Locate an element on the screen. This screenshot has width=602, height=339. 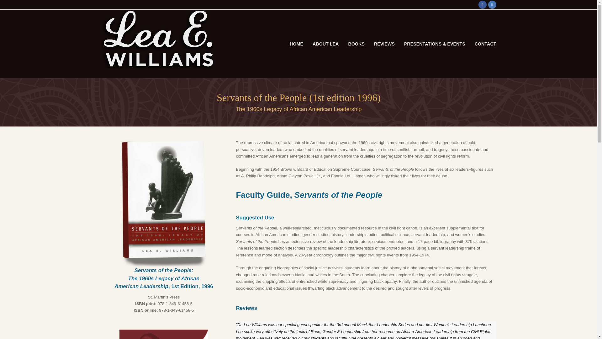
Facebook is located at coordinates (482, 5).